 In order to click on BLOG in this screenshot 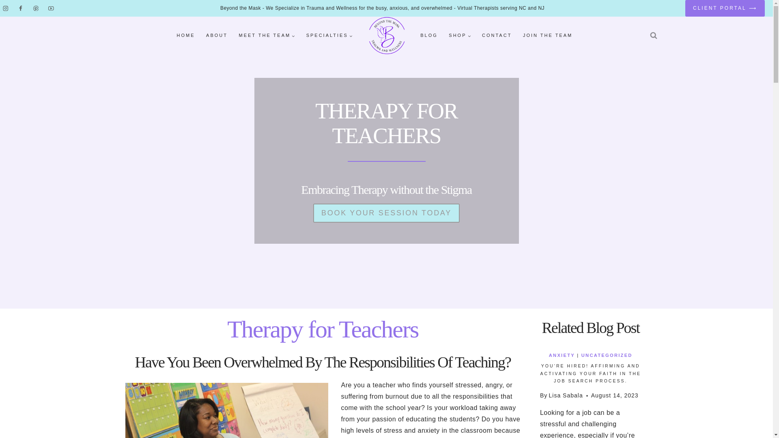, I will do `click(428, 36)`.